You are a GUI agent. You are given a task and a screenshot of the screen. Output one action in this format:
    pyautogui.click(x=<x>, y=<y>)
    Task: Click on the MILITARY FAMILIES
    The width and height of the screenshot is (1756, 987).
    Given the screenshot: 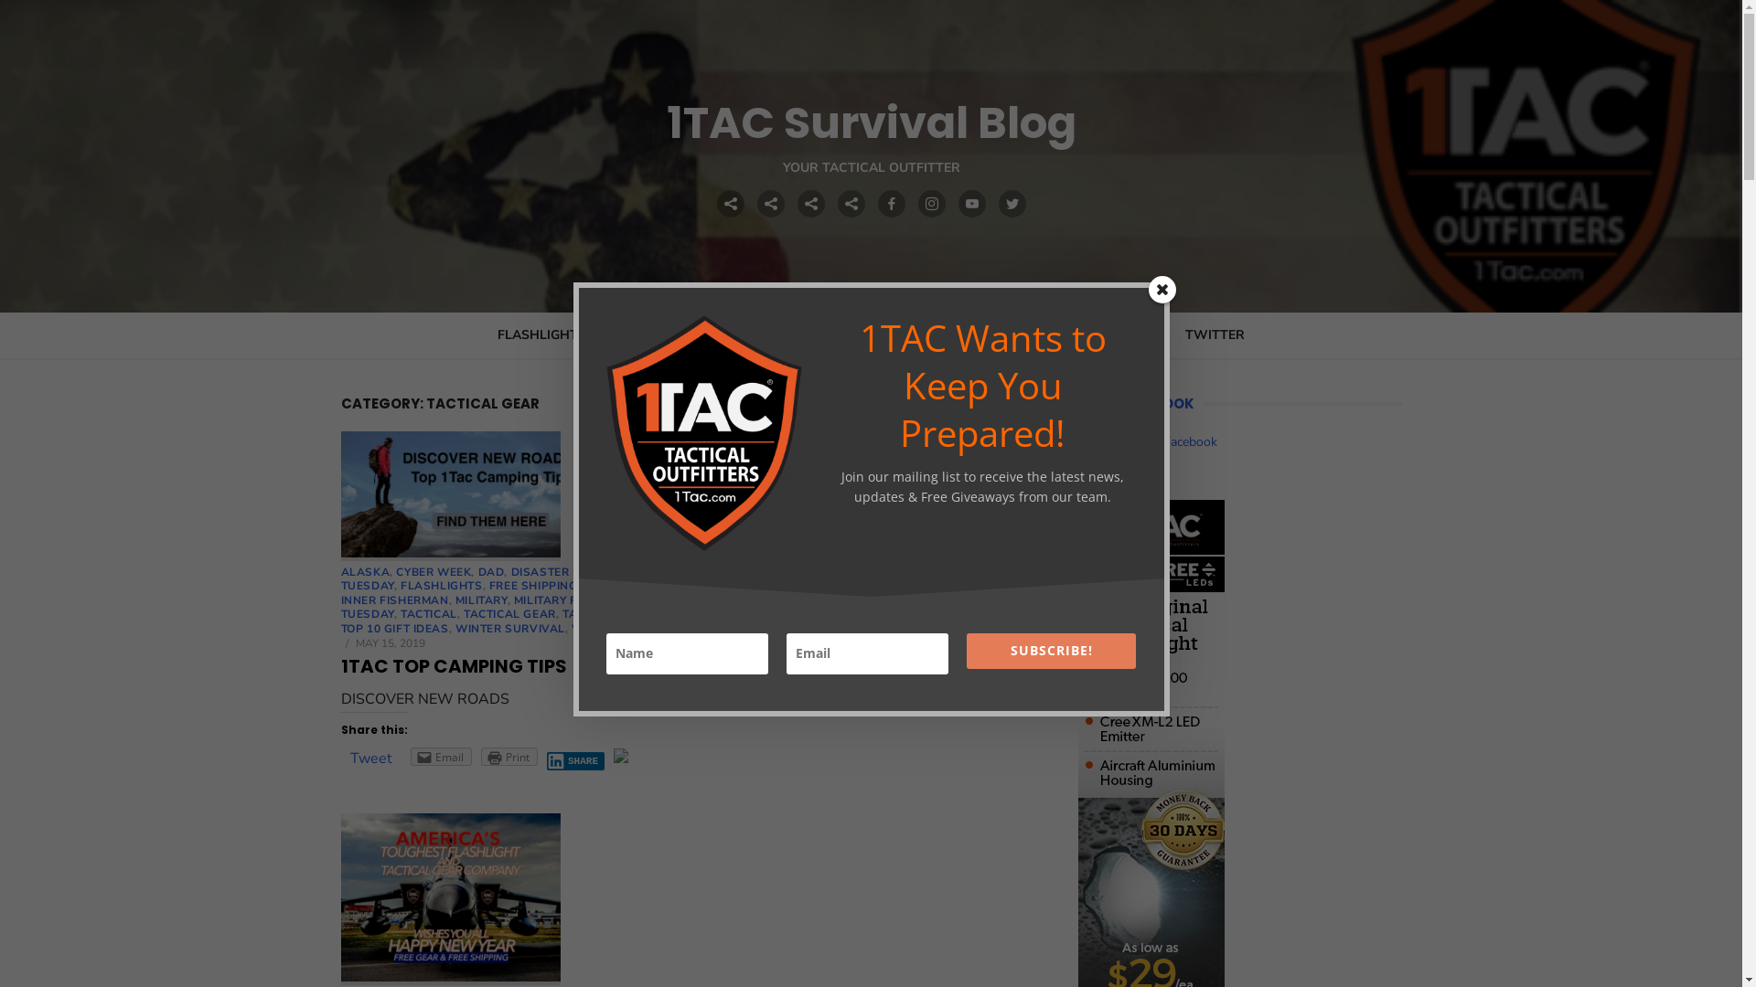 What is the action you would take?
    pyautogui.click(x=569, y=600)
    